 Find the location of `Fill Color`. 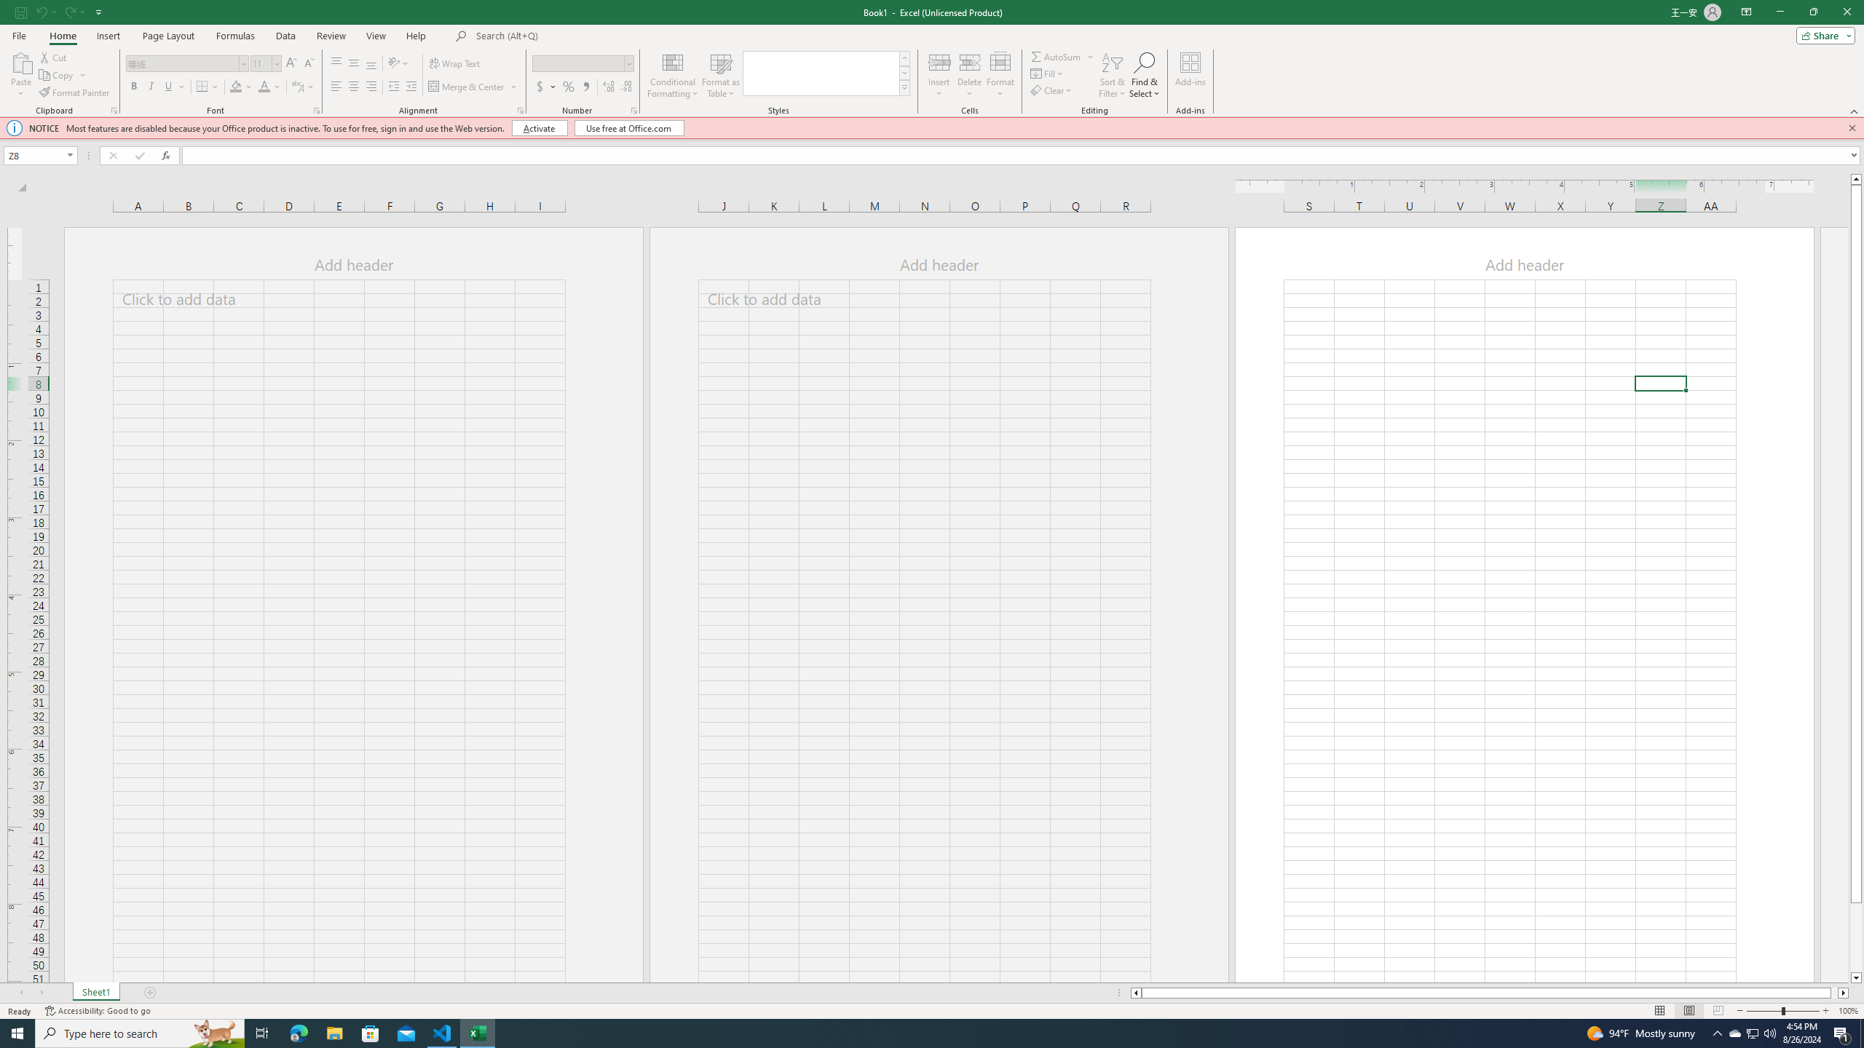

Fill Color is located at coordinates (241, 87).